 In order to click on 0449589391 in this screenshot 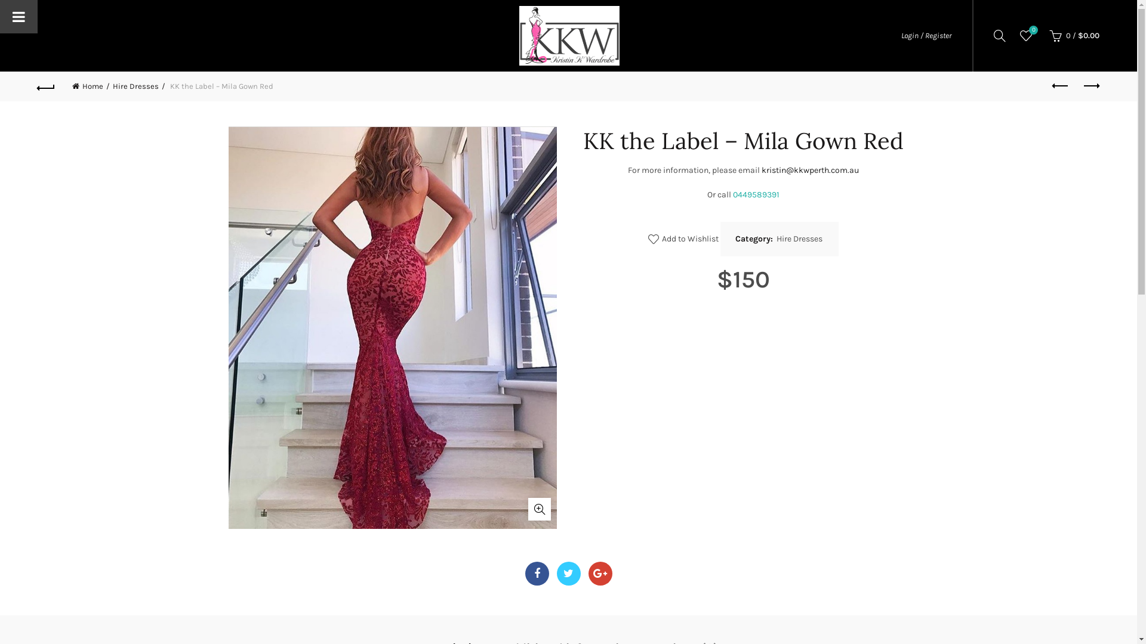, I will do `click(756, 194)`.